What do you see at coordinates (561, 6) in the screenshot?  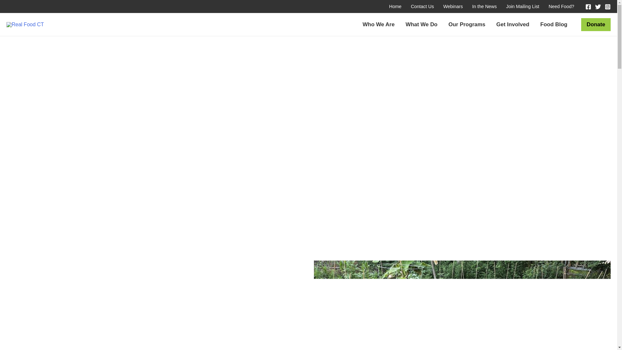 I see `Need Food?` at bounding box center [561, 6].